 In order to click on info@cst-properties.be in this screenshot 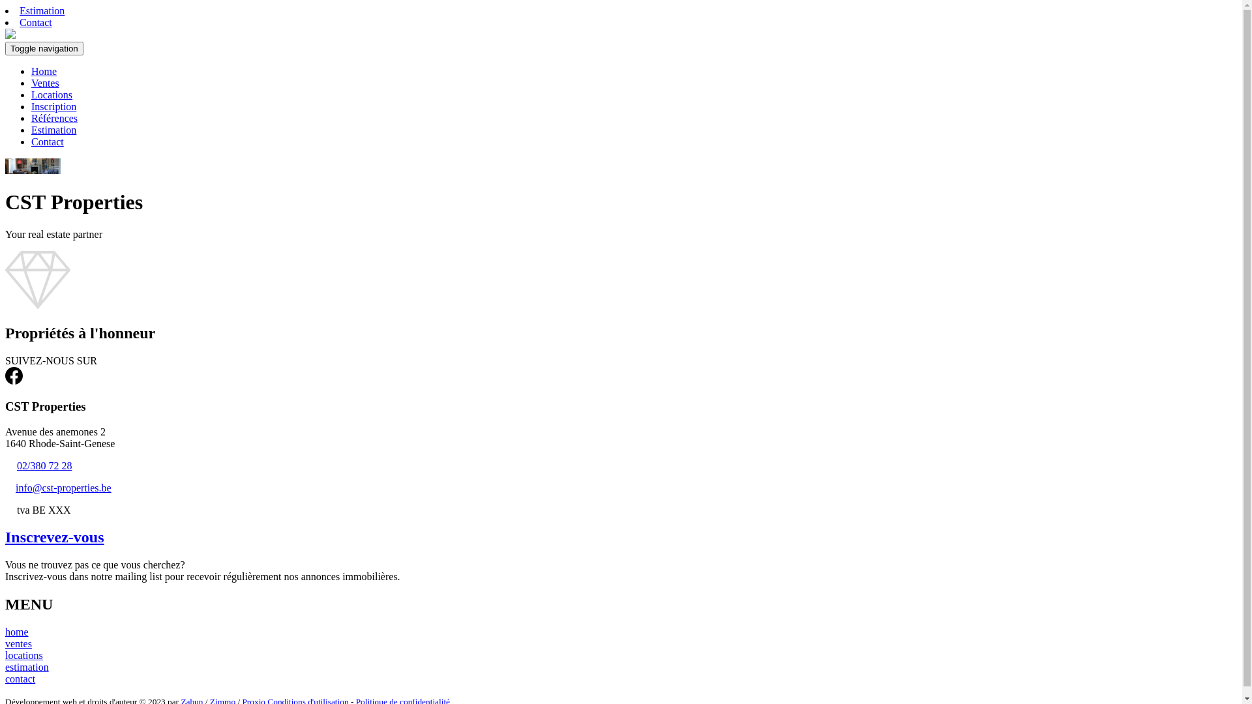, I will do `click(64, 488)`.